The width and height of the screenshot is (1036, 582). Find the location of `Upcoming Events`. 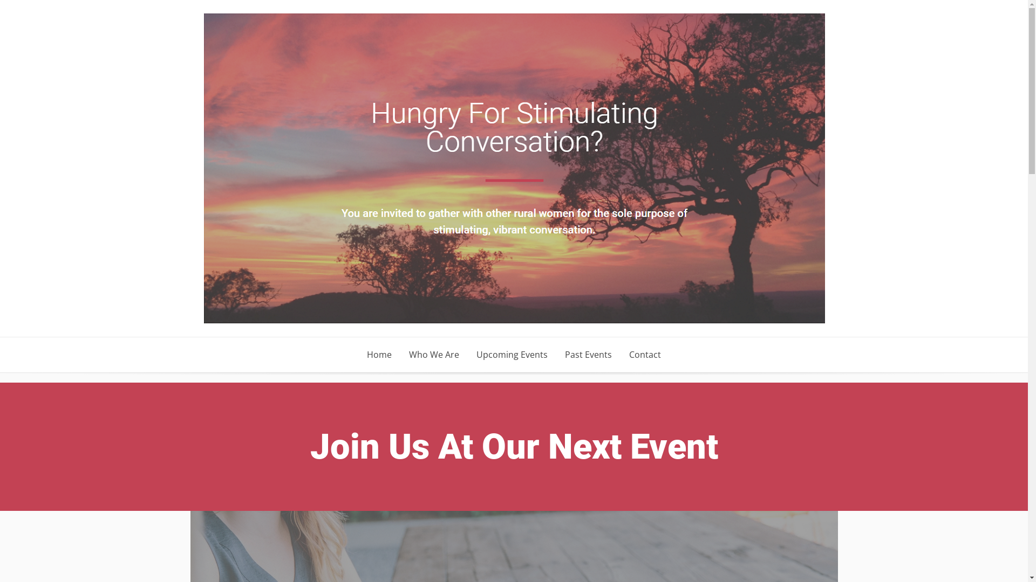

Upcoming Events is located at coordinates (512, 355).